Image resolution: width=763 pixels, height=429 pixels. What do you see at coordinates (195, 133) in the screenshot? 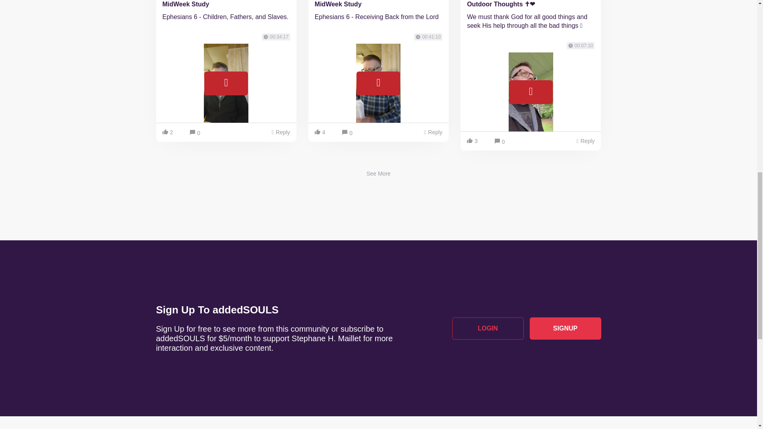
I see `0` at bounding box center [195, 133].